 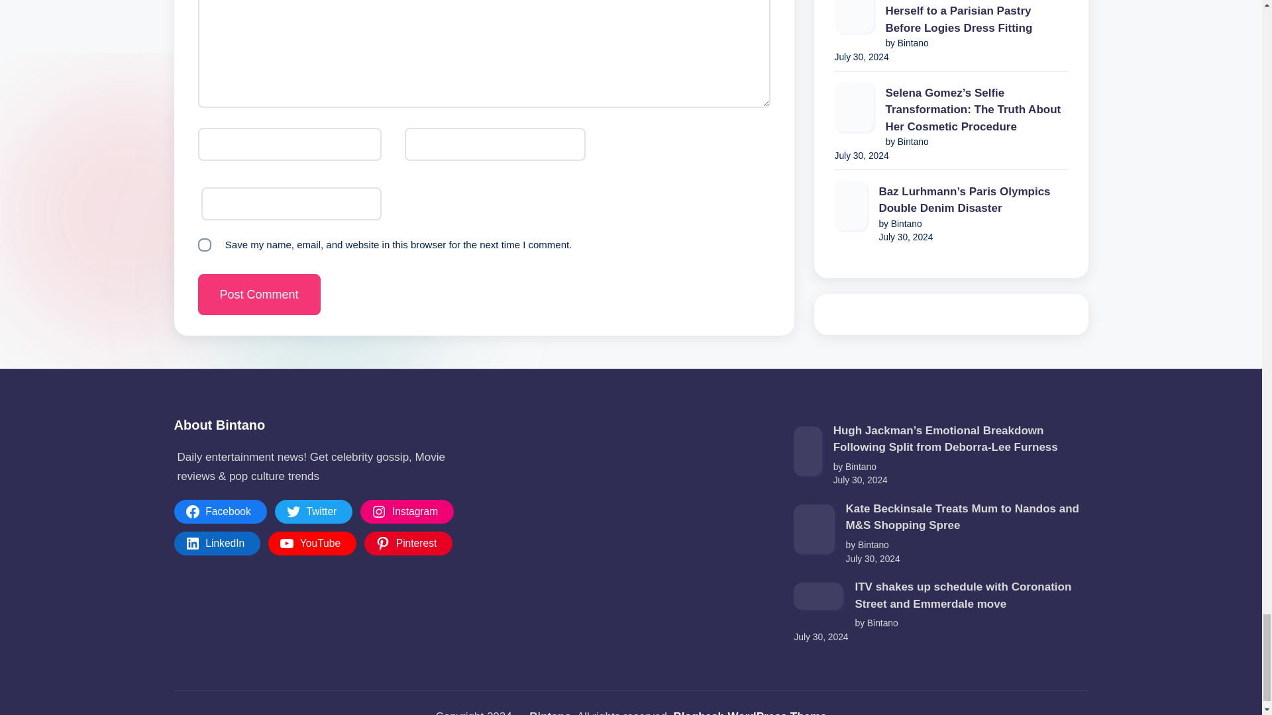 What do you see at coordinates (258, 294) in the screenshot?
I see `Post Comment` at bounding box center [258, 294].